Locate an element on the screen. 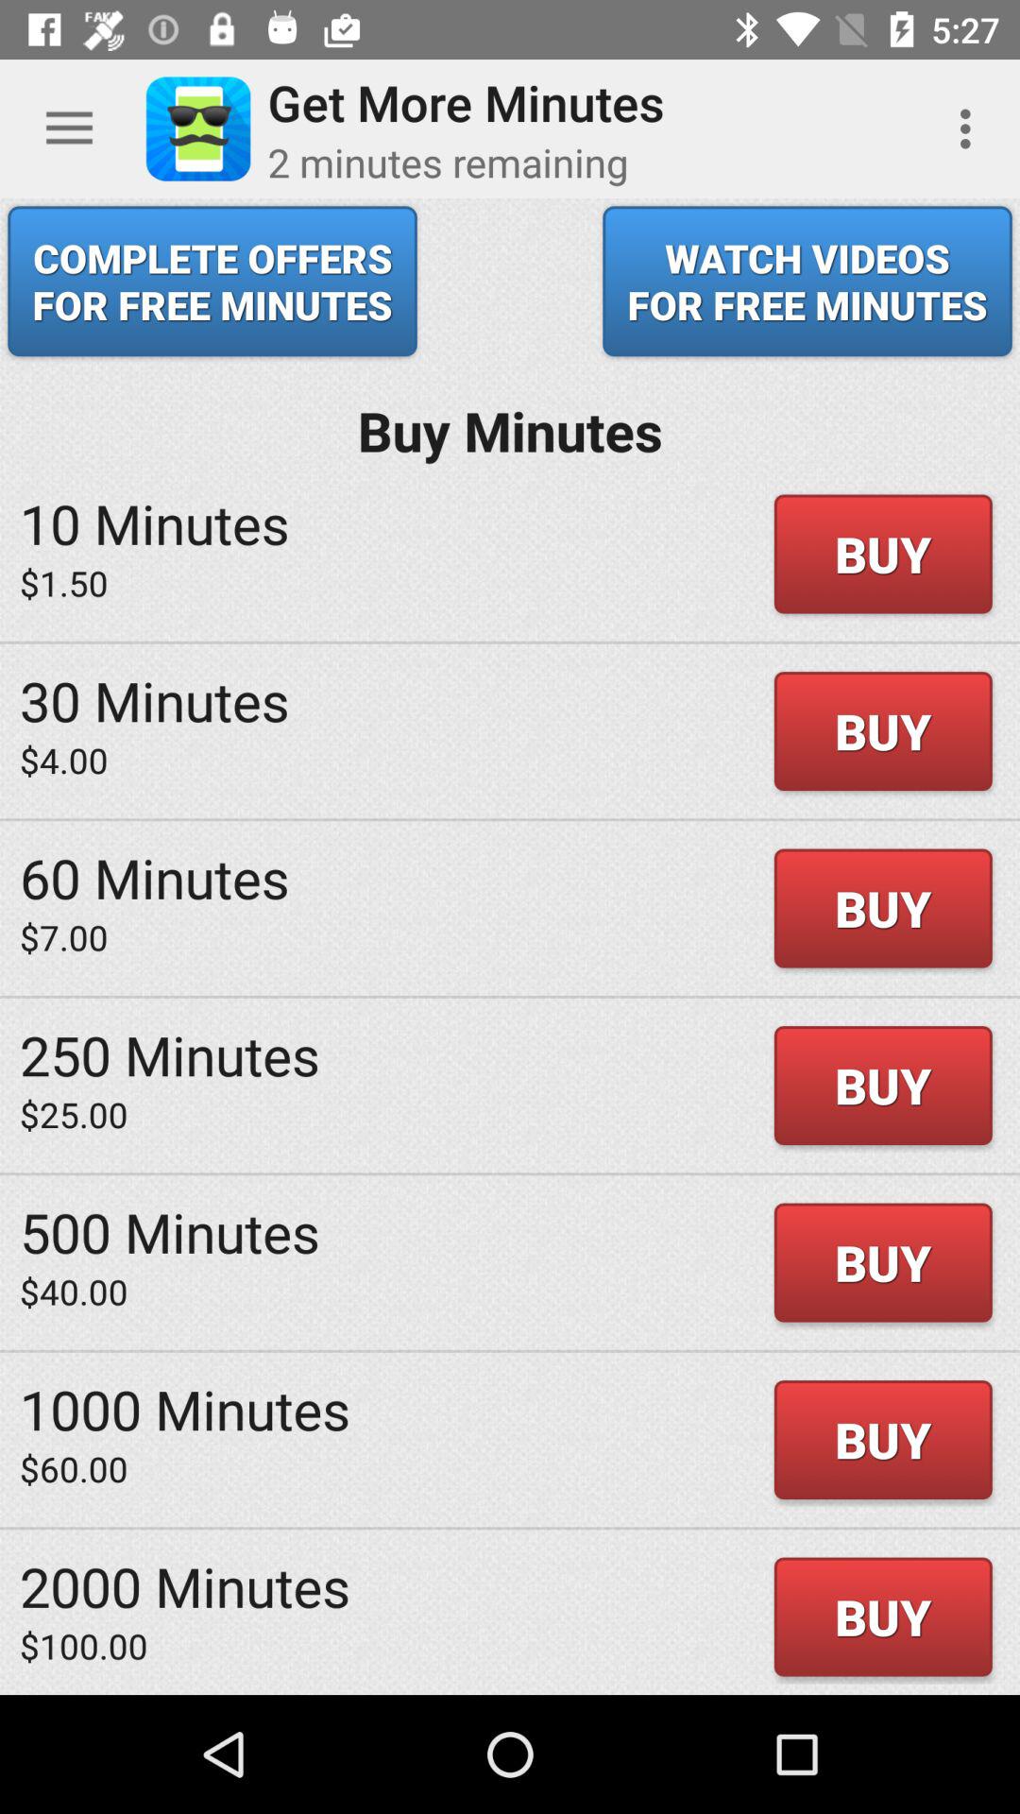 The width and height of the screenshot is (1020, 1814). tap the item next to the get more minutes item is located at coordinates (971, 128).